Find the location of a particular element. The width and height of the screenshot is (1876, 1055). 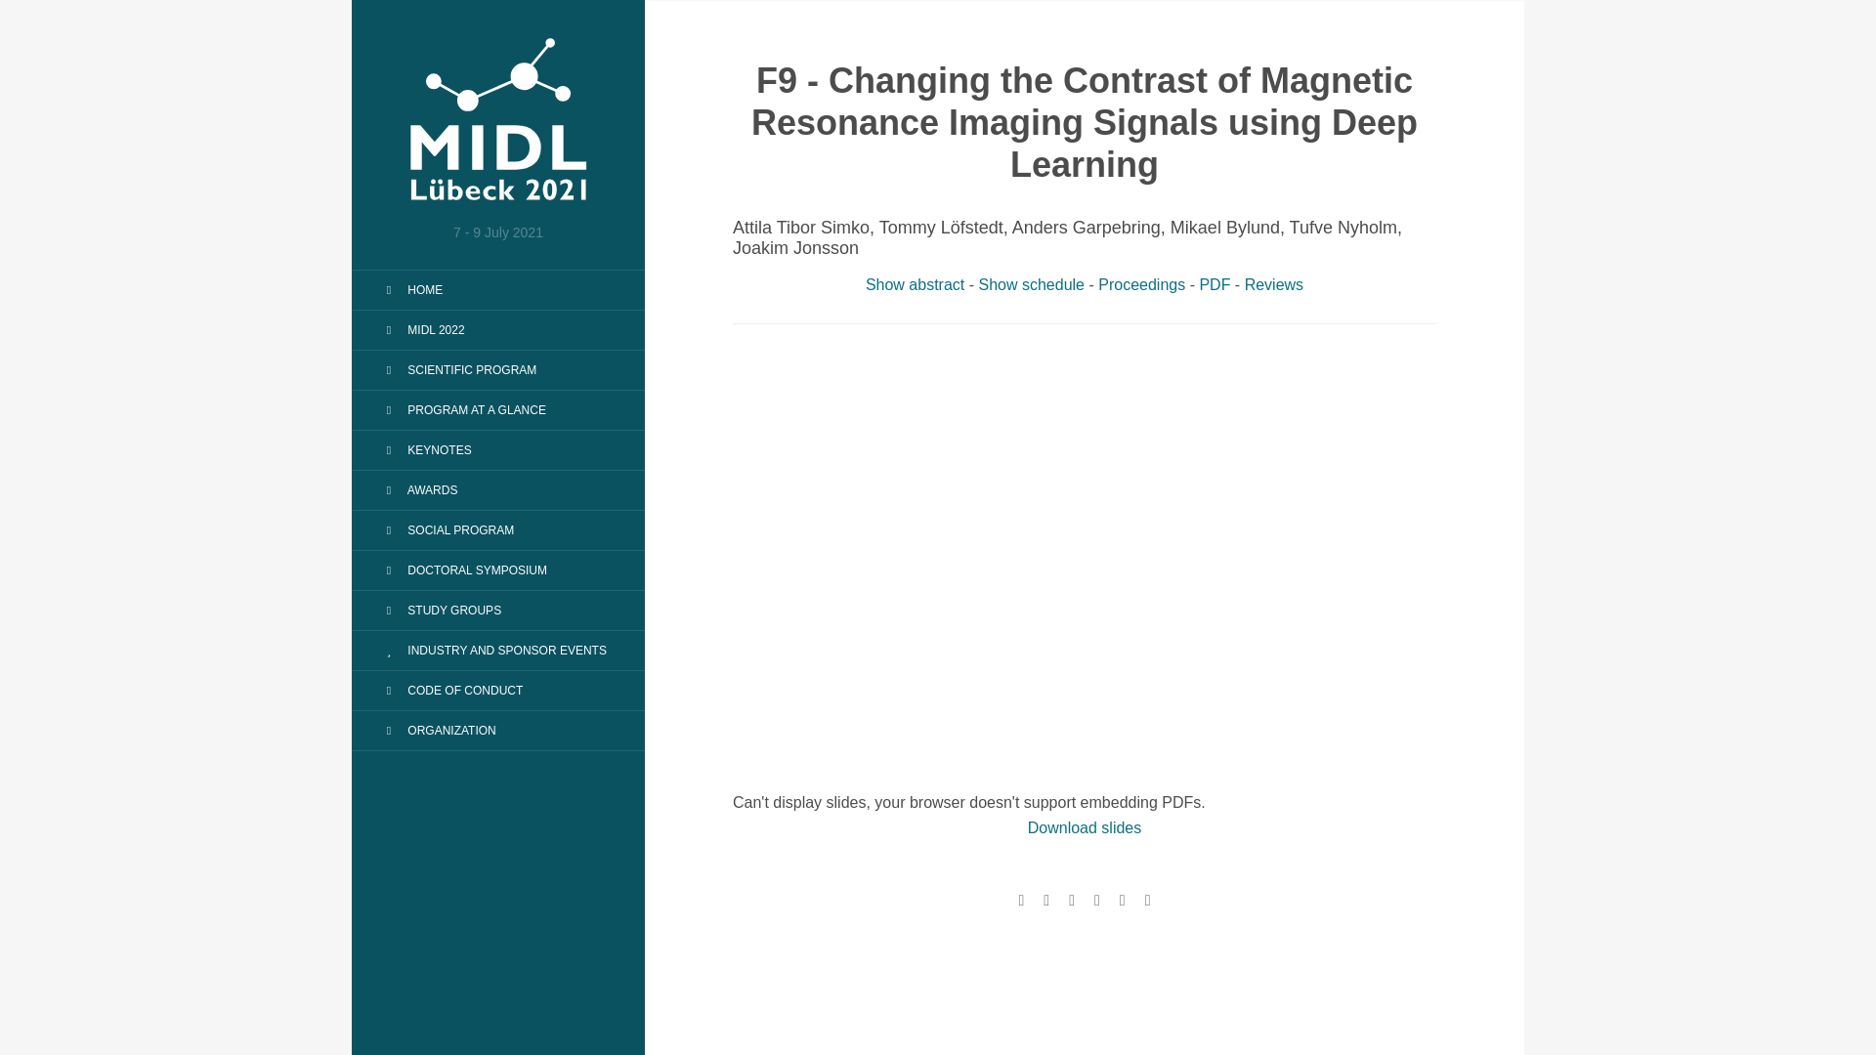

MIDL 2022 is located at coordinates (420, 330).